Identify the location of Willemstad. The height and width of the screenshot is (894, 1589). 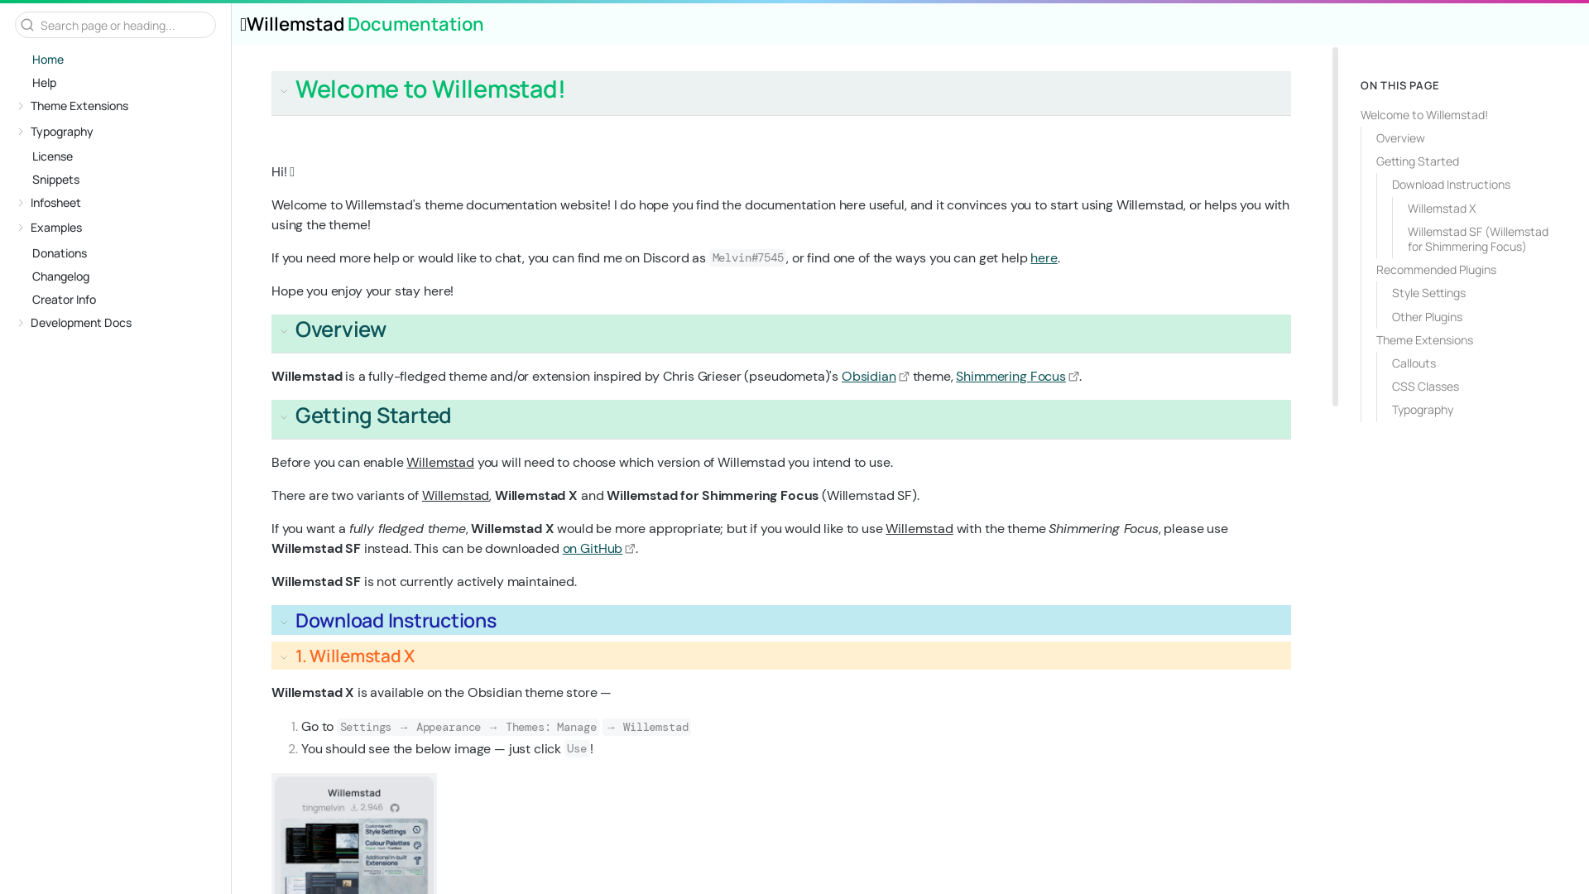
(910, 25).